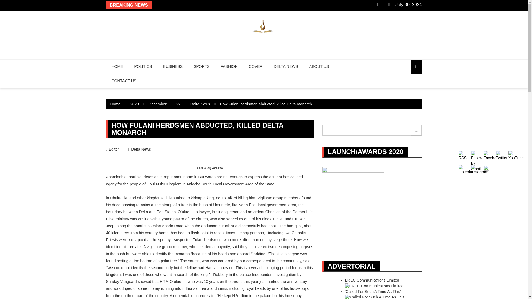  Describe the element at coordinates (229, 66) in the screenshot. I see `FASHION` at that location.